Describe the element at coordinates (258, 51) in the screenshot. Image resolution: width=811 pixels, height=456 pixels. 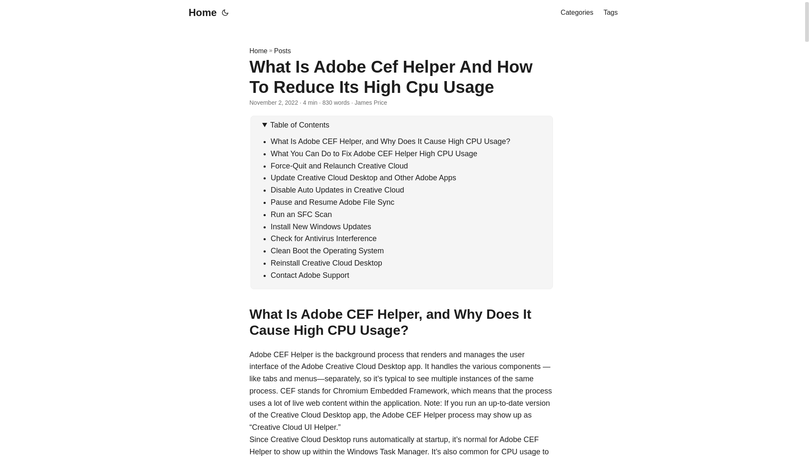
I see `Home` at that location.